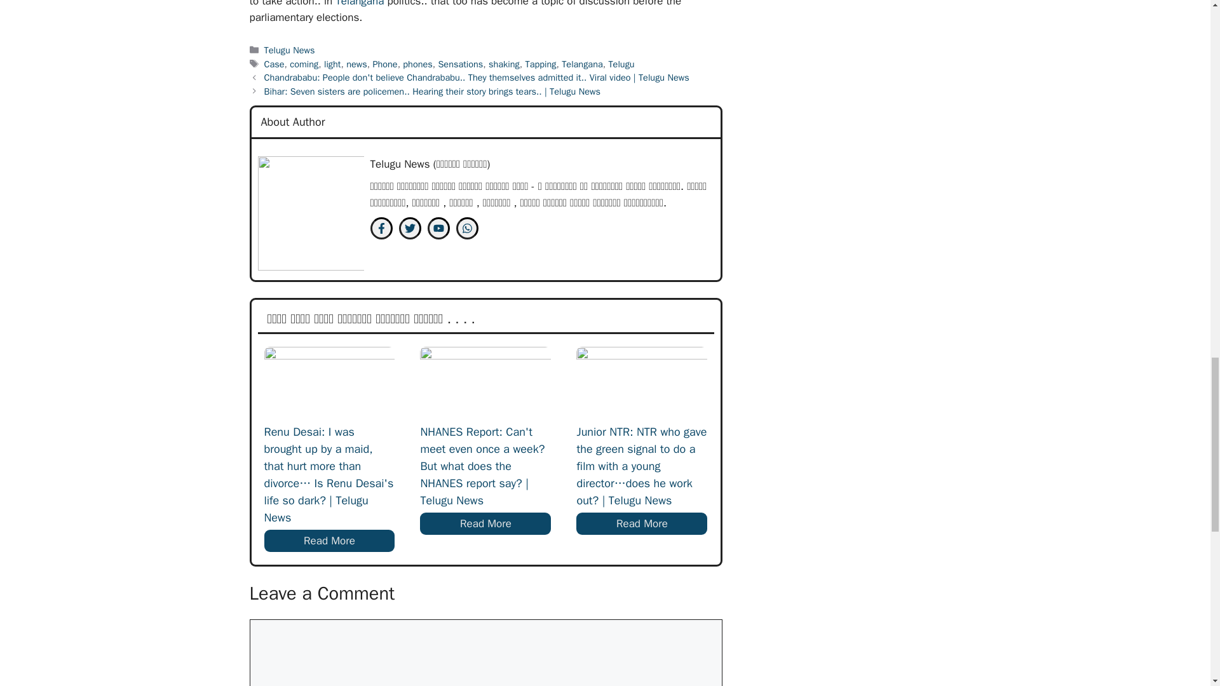  I want to click on Phone, so click(384, 64).